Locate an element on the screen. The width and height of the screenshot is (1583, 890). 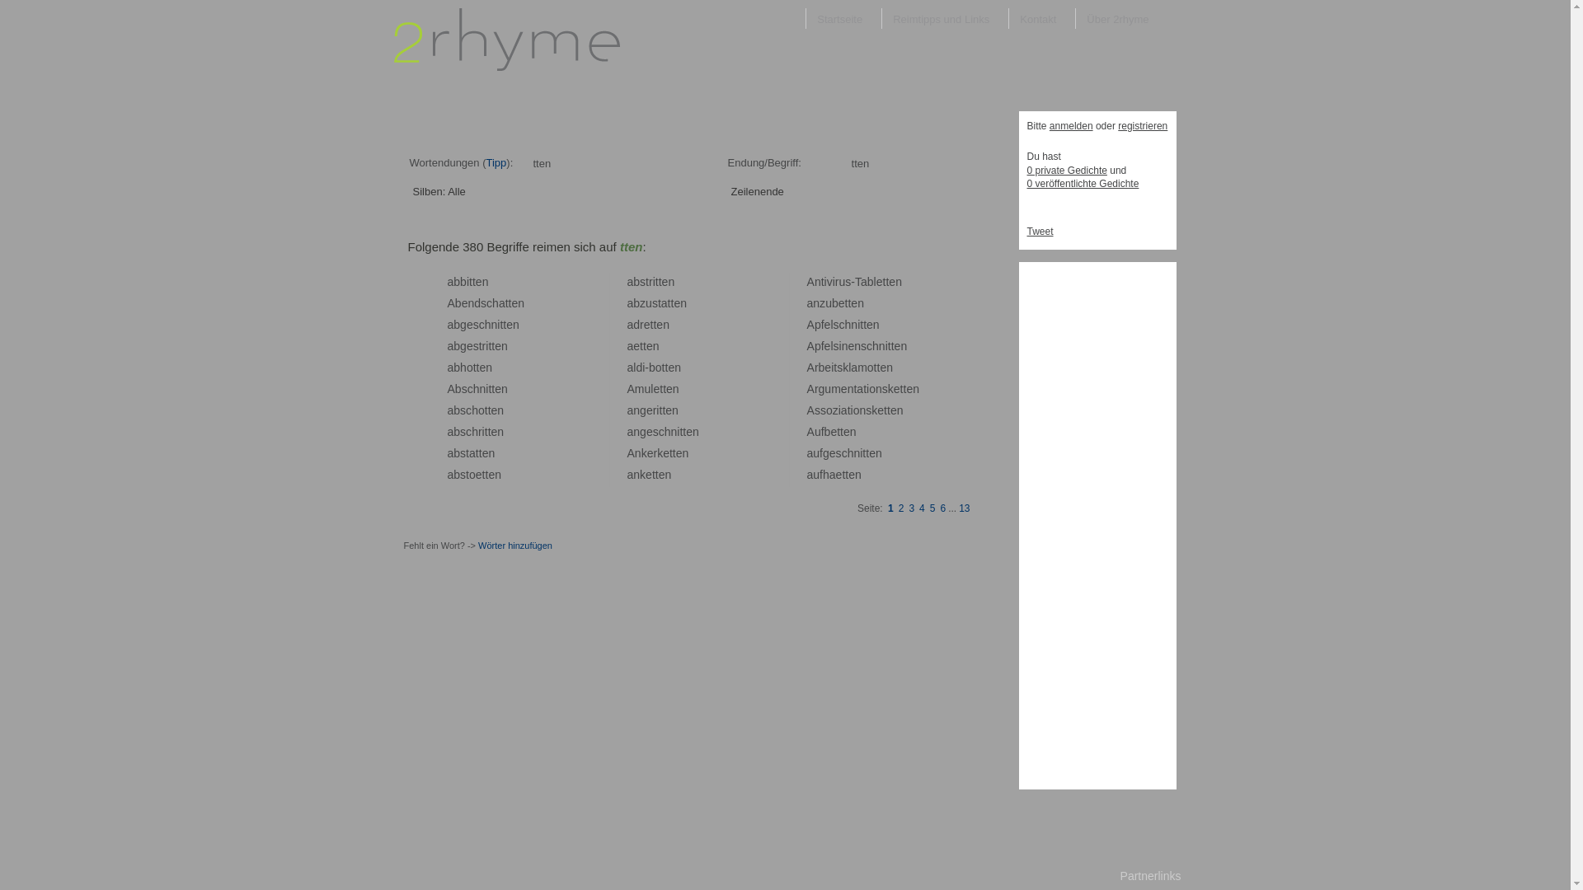
e is located at coordinates (847, 432).